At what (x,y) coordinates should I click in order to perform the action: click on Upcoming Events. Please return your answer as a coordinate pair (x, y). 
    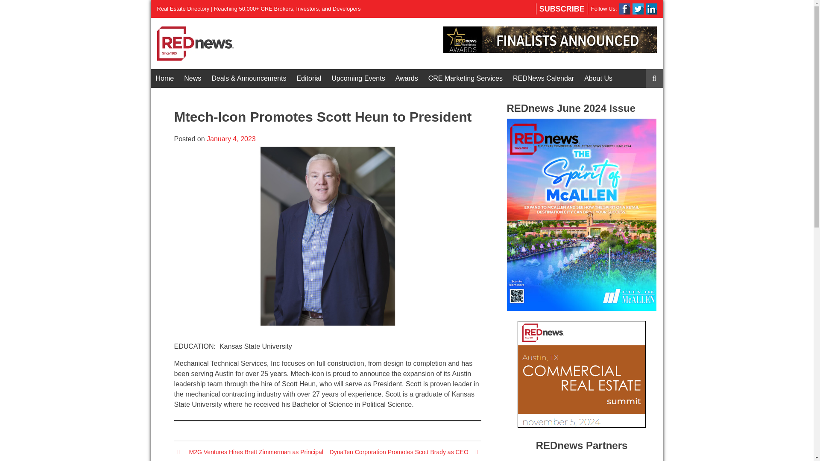
    Looking at the image, I should click on (358, 79).